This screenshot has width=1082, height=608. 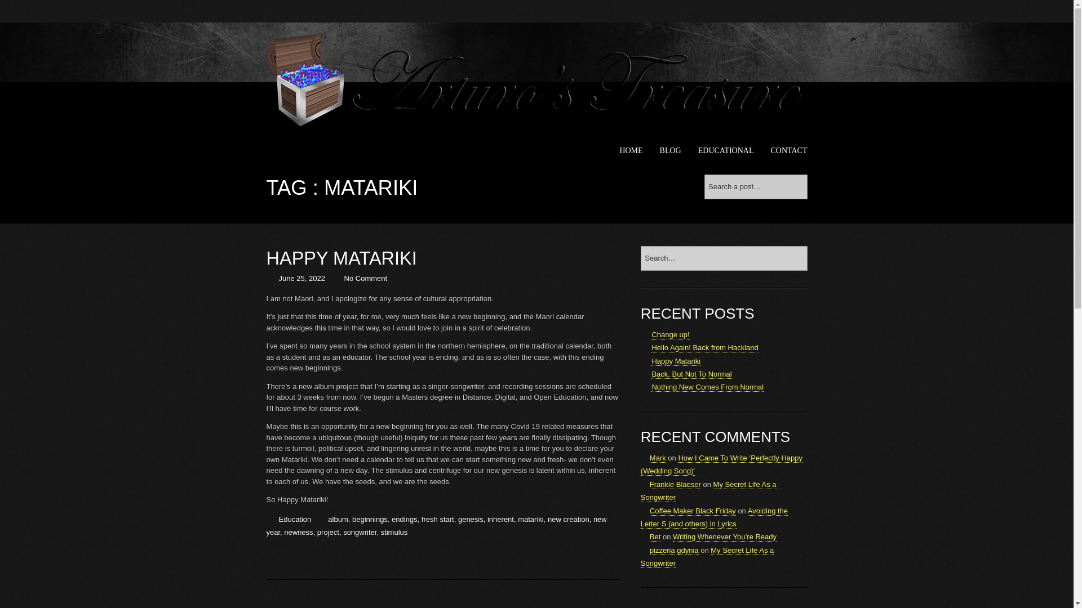 What do you see at coordinates (342, 258) in the screenshot?
I see `HAPPY MATARIKI` at bounding box center [342, 258].